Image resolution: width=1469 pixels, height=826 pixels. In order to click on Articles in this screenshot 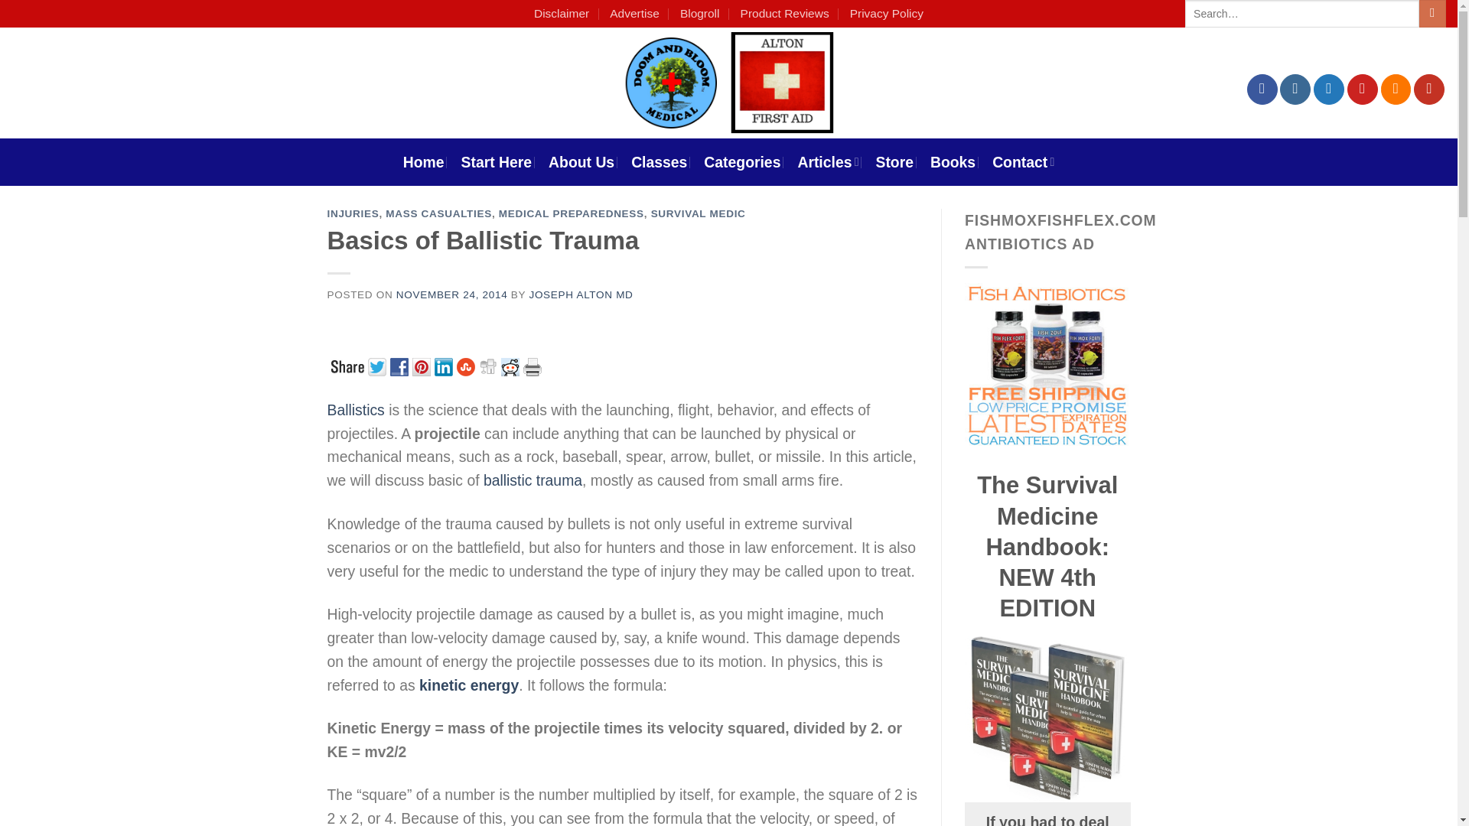, I will do `click(828, 162)`.